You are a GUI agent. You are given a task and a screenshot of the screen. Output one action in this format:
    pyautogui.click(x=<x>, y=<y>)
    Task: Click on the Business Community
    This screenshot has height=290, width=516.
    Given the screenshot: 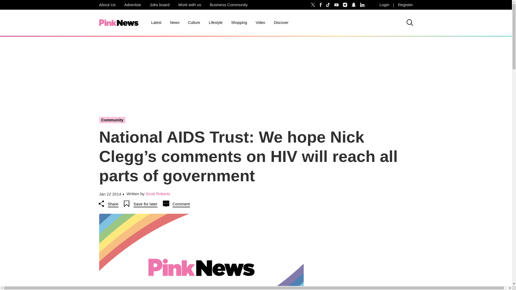 What is the action you would take?
    pyautogui.click(x=229, y=5)
    